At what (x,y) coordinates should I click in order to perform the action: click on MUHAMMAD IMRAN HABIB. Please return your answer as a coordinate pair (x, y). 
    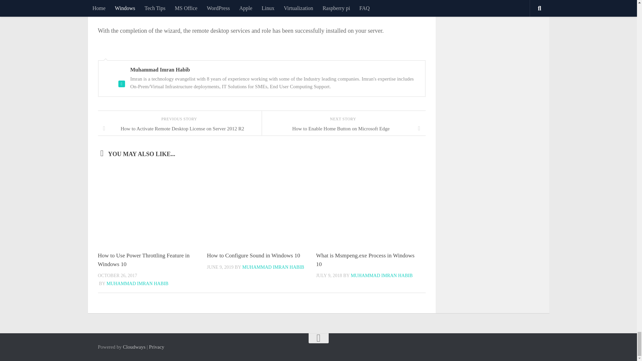
    Looking at the image, I should click on (137, 283).